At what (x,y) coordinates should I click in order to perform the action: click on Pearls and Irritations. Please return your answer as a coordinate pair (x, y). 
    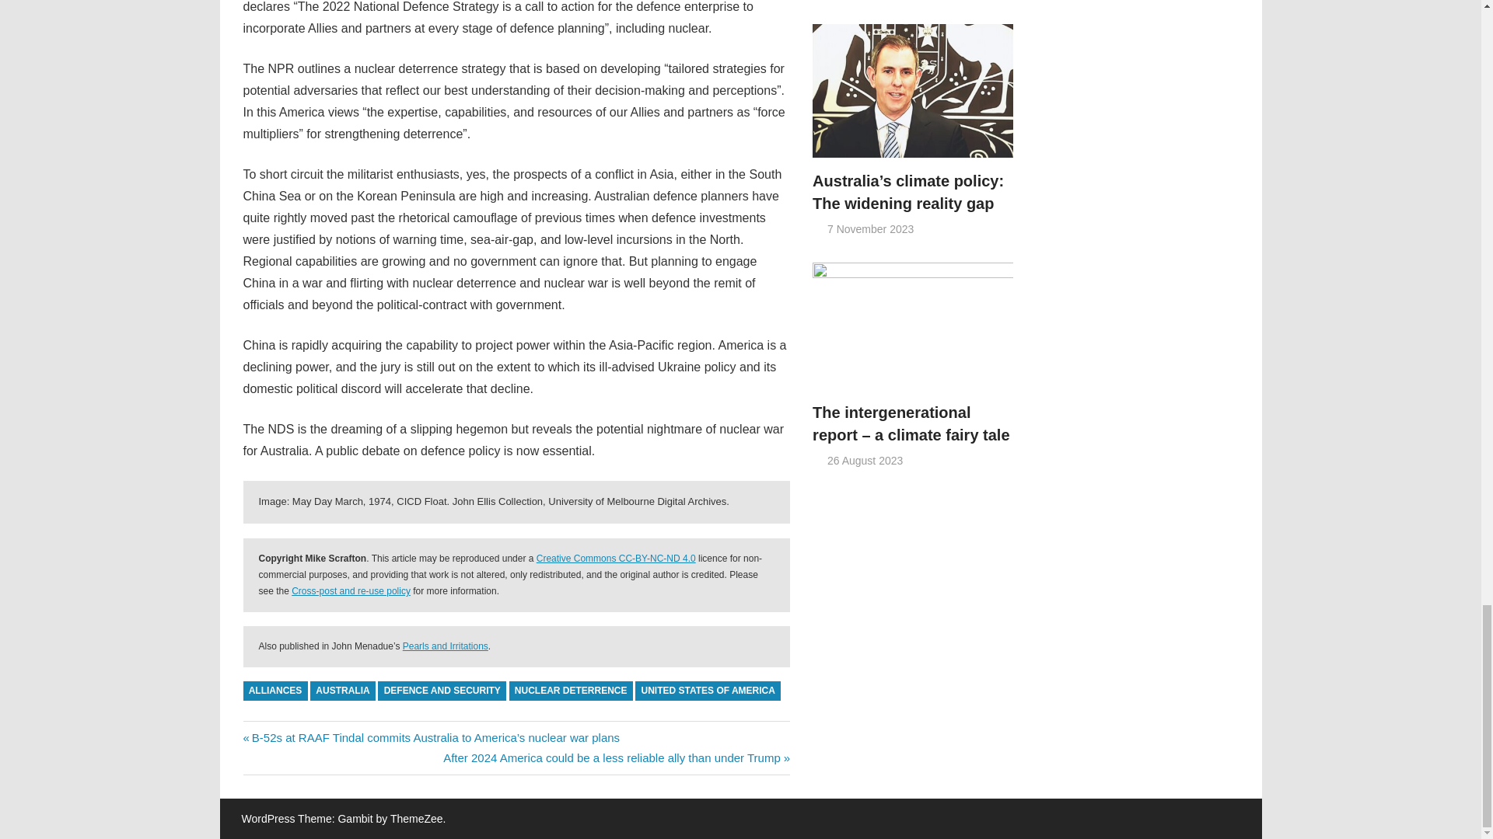
    Looking at the image, I should click on (445, 646).